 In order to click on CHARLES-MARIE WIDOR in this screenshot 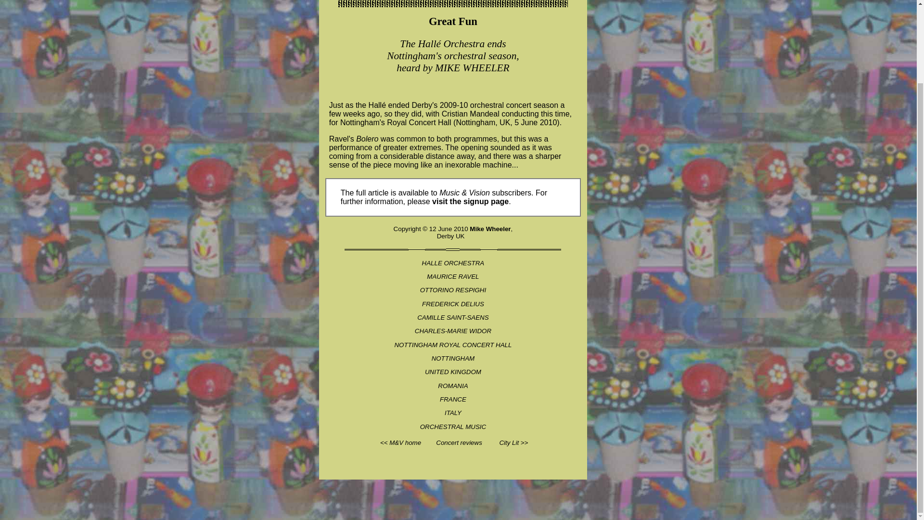, I will do `click(453, 331)`.